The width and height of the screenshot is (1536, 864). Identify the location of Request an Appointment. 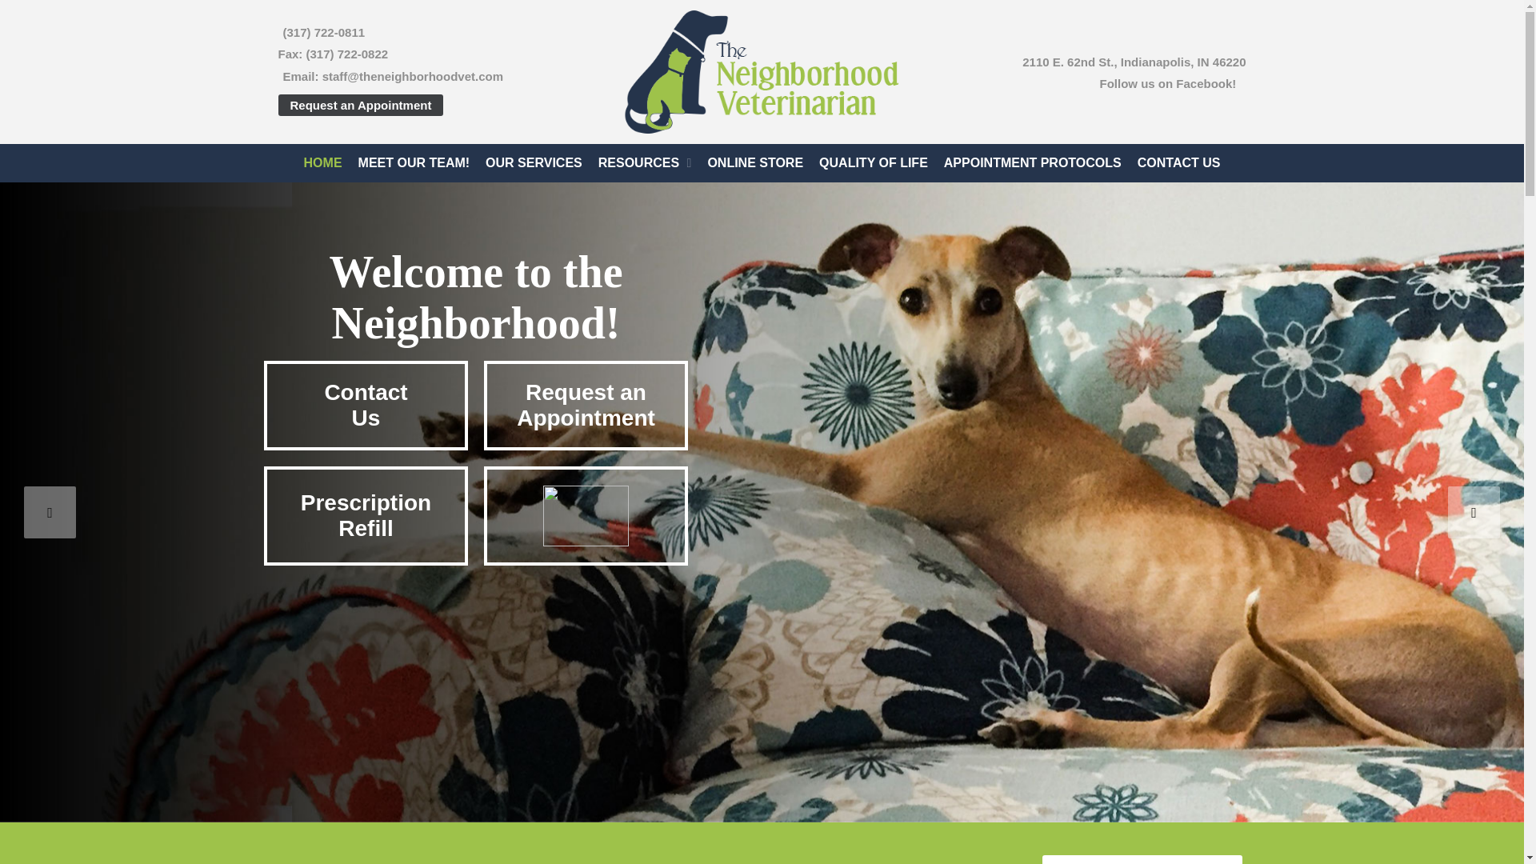
(360, 104).